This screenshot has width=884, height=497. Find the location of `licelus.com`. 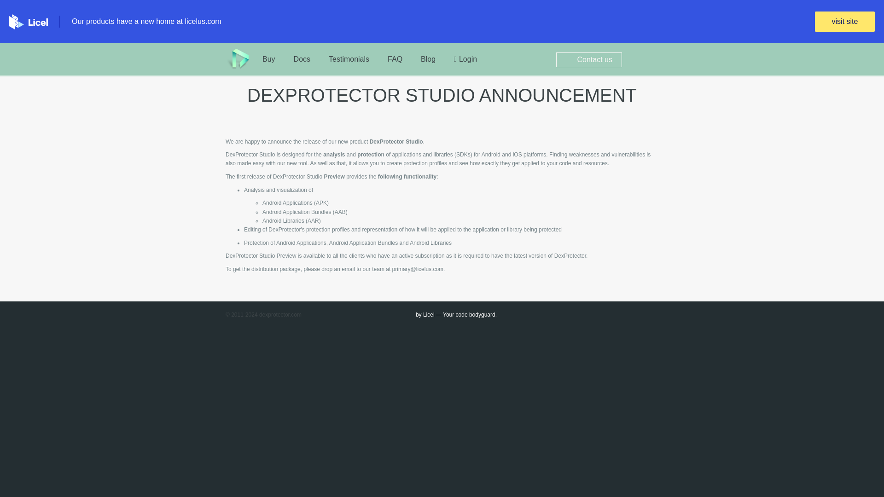

licelus.com is located at coordinates (203, 21).